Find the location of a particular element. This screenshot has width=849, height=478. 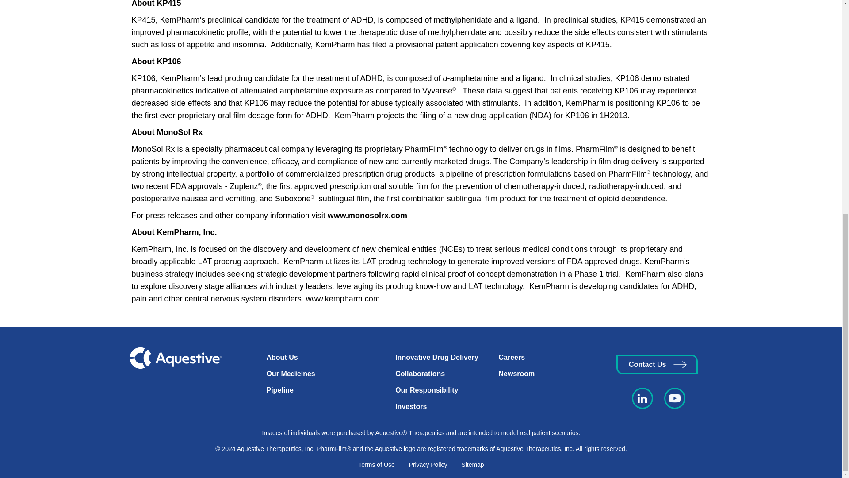

Visit Aquestive on YouTube is located at coordinates (675, 398).